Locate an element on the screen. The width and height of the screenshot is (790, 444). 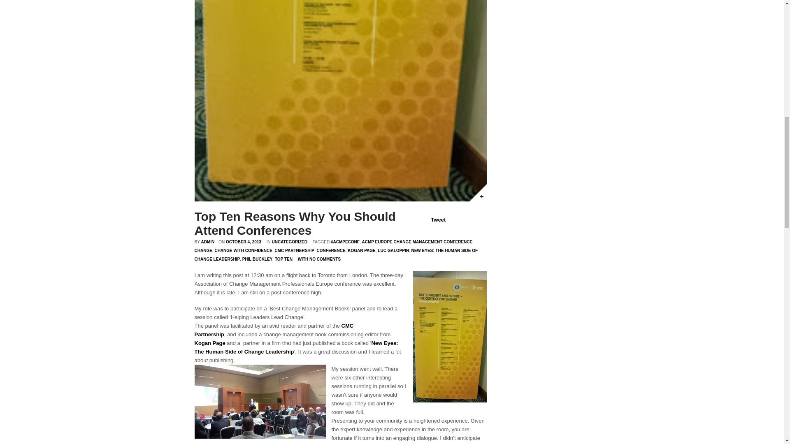
UNCATEGORIZED is located at coordinates (289, 242).